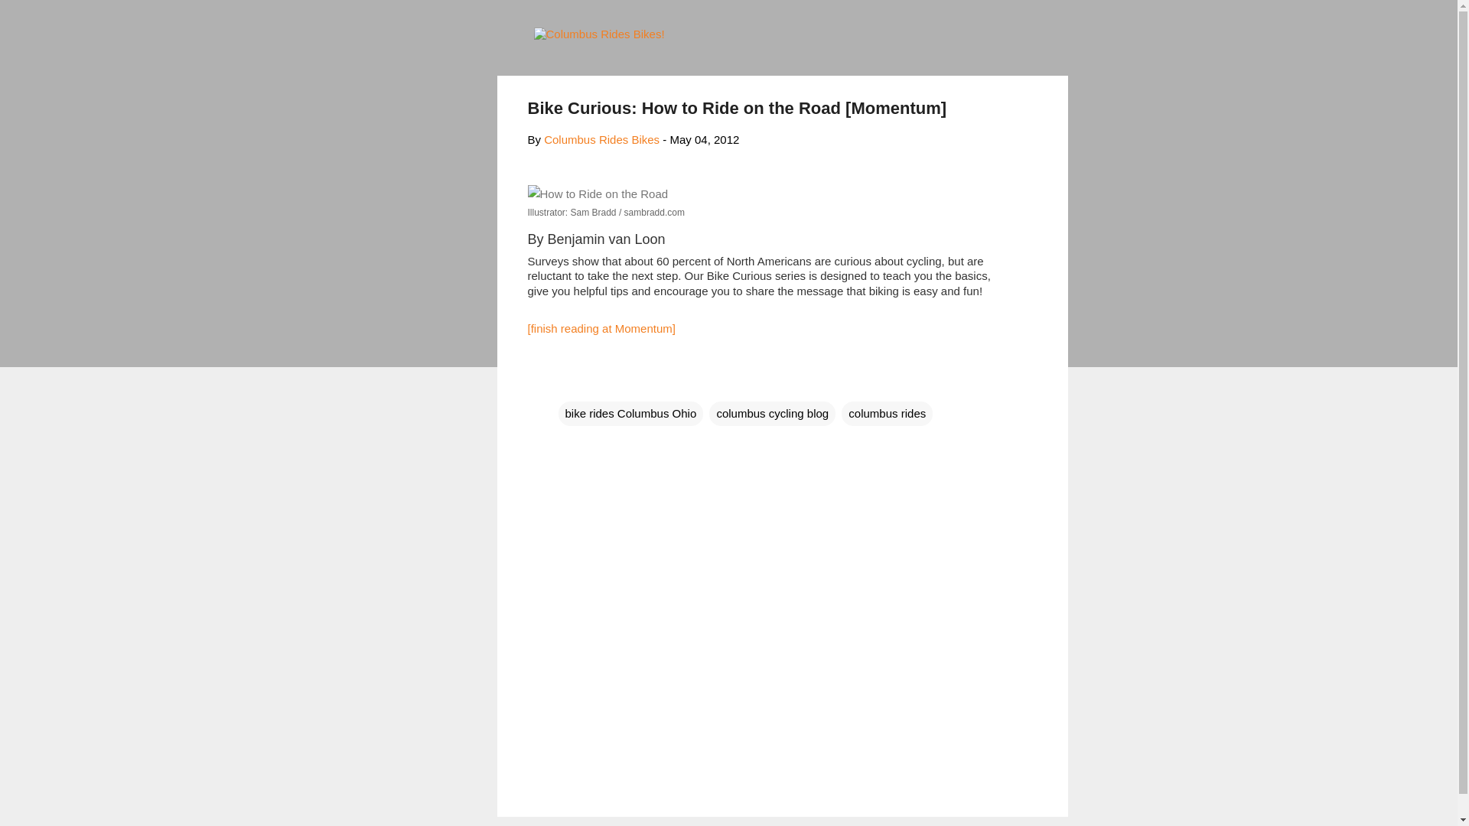  I want to click on author profile, so click(601, 139).